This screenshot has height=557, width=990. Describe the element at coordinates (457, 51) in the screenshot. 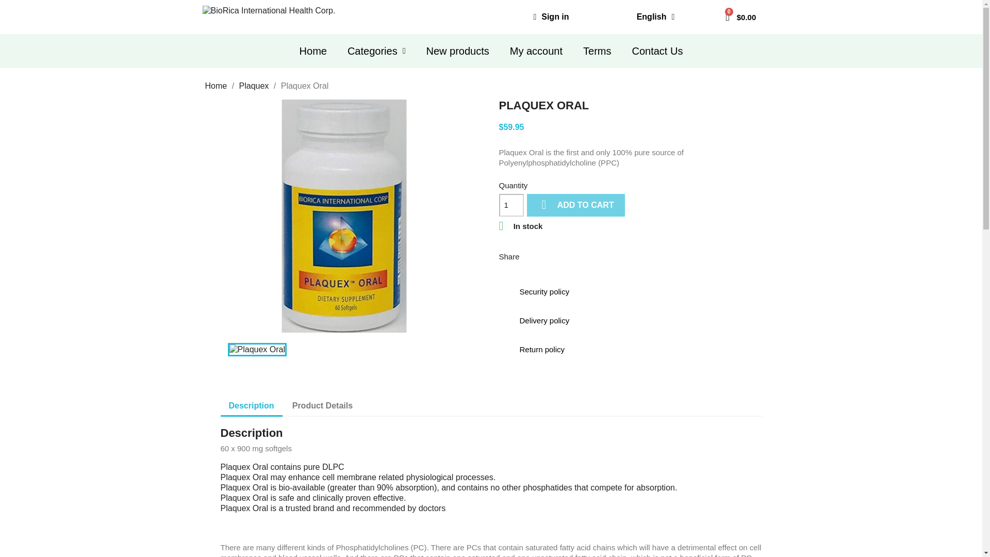

I see `New products` at that location.